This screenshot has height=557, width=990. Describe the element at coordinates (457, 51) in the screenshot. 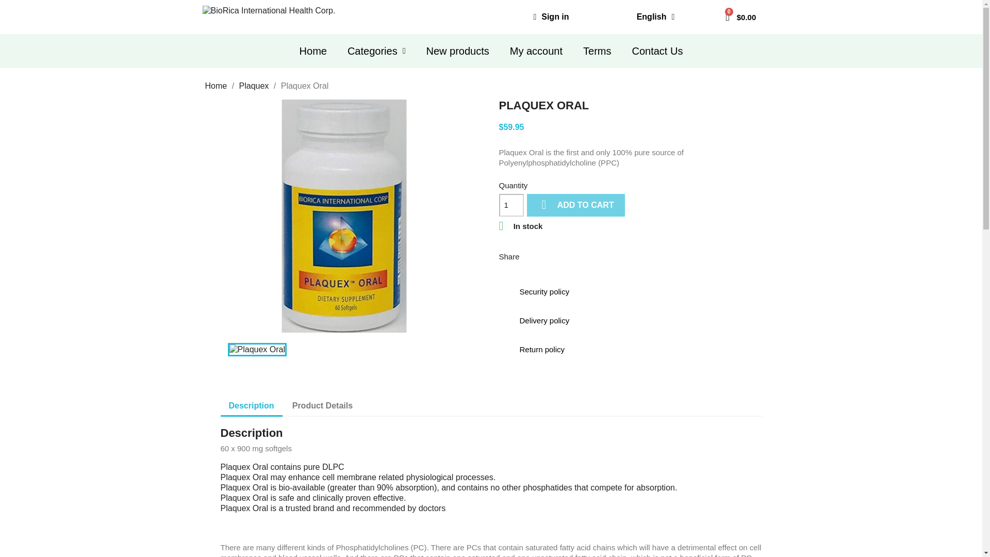

I see `New products` at that location.